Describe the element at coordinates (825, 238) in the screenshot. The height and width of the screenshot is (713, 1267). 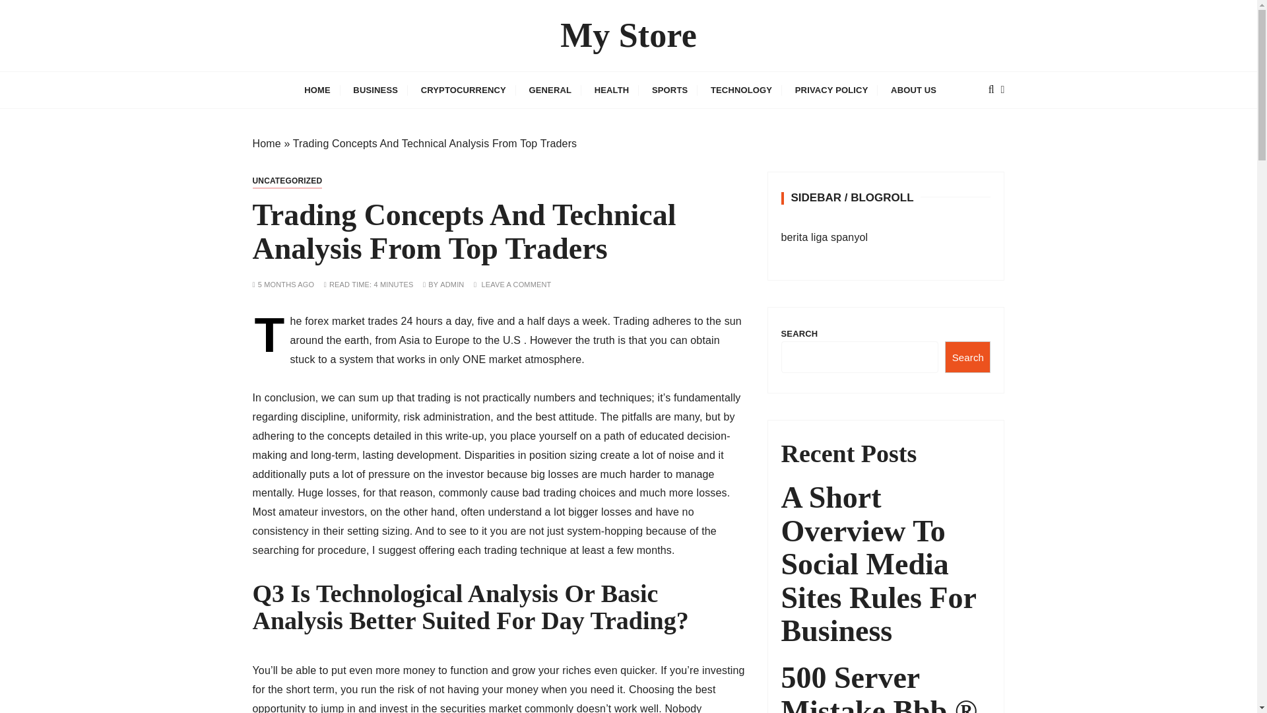
I see `berita liga spanyol` at that location.